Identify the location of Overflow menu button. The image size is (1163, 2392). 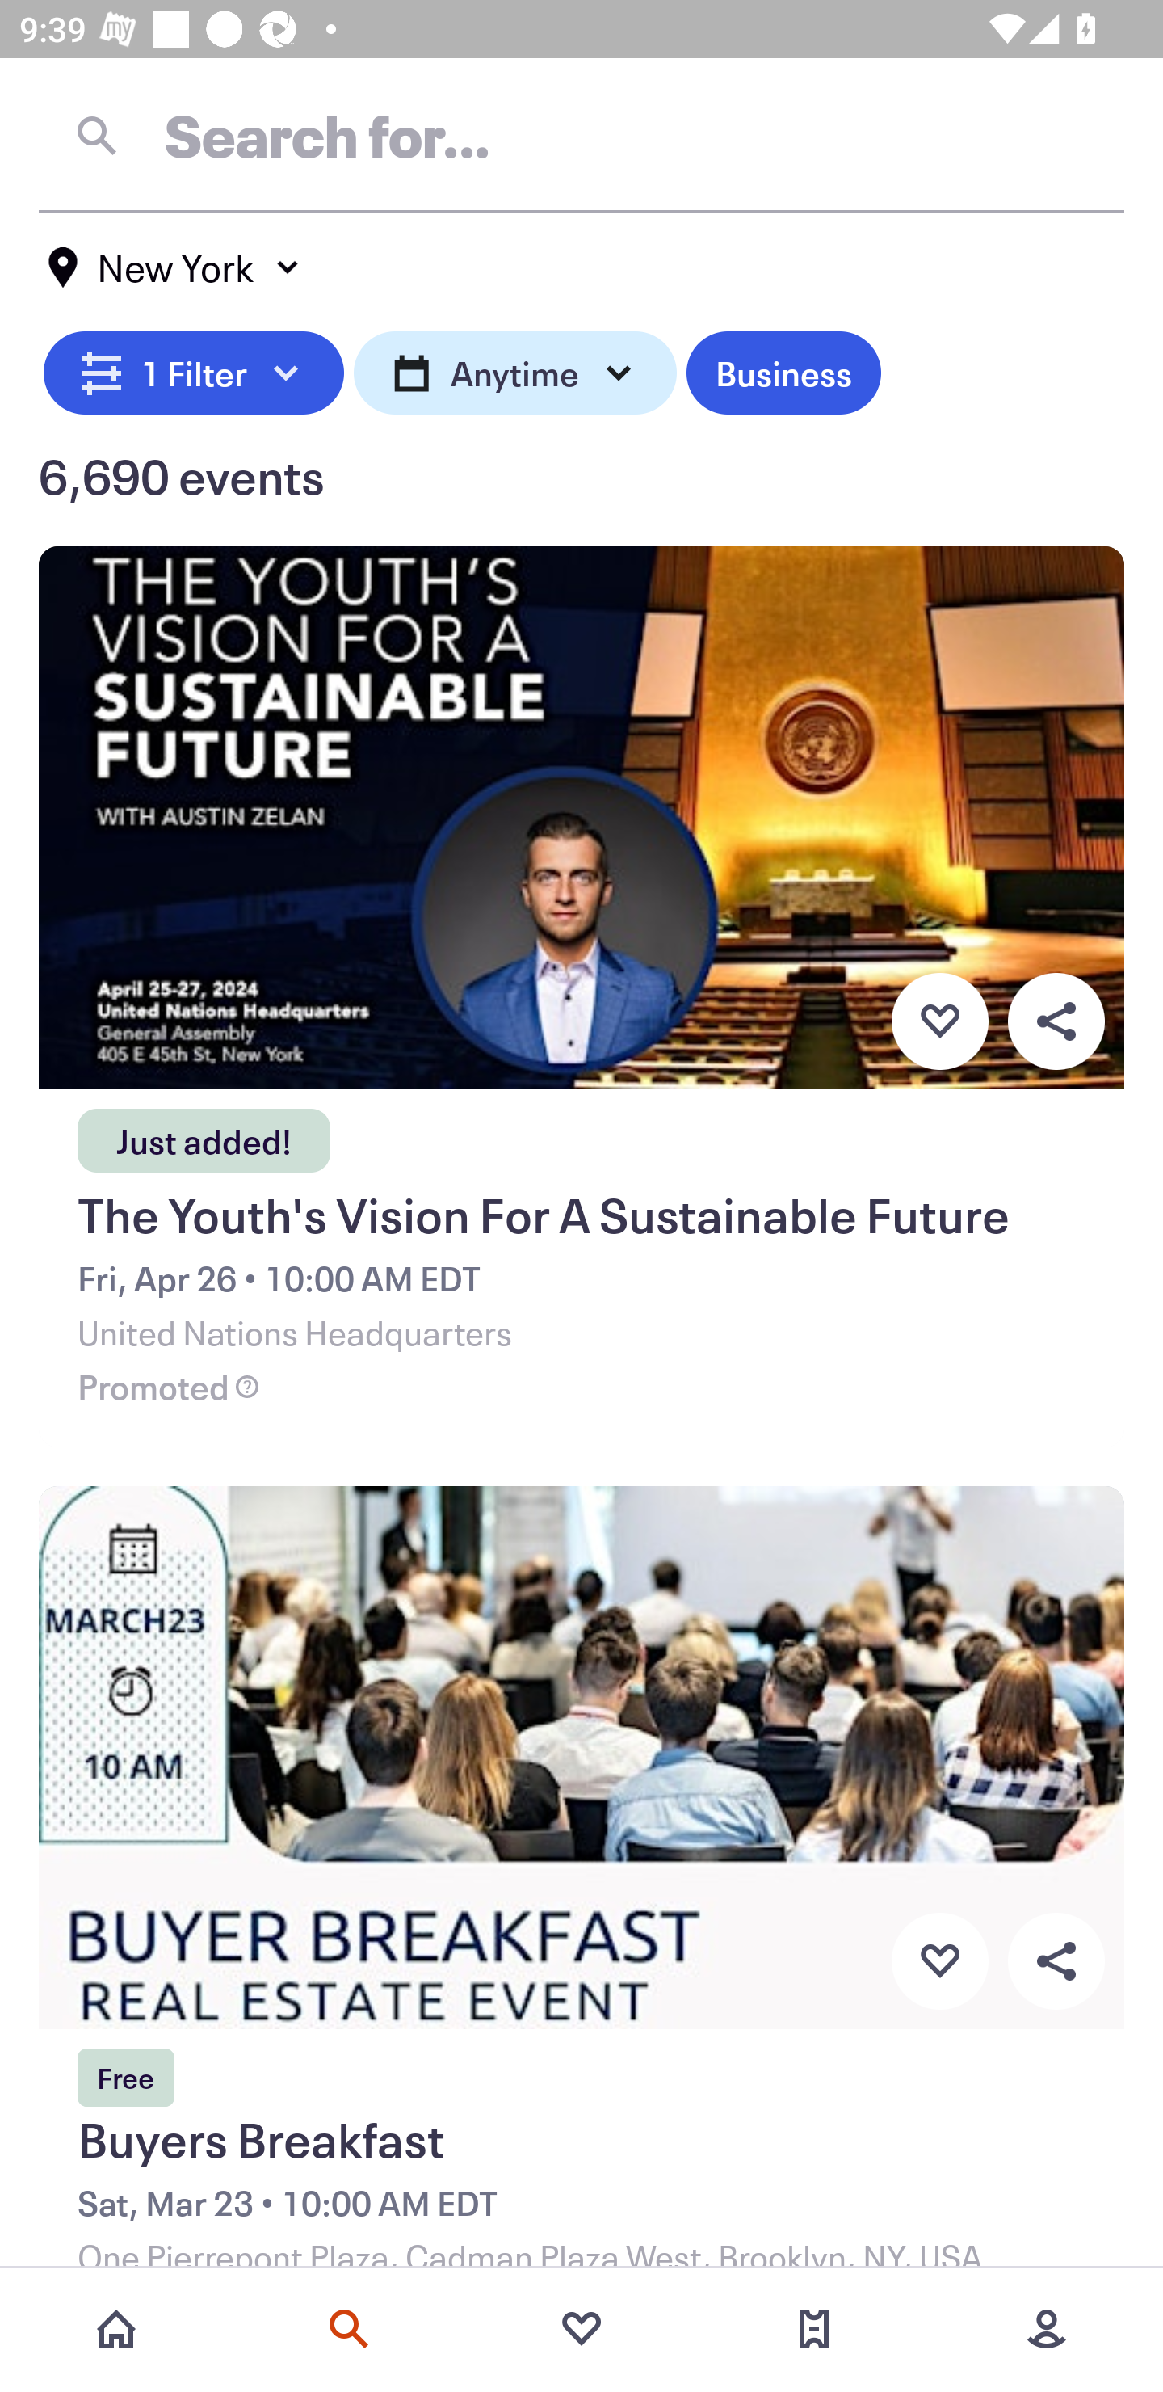
(1056, 1021).